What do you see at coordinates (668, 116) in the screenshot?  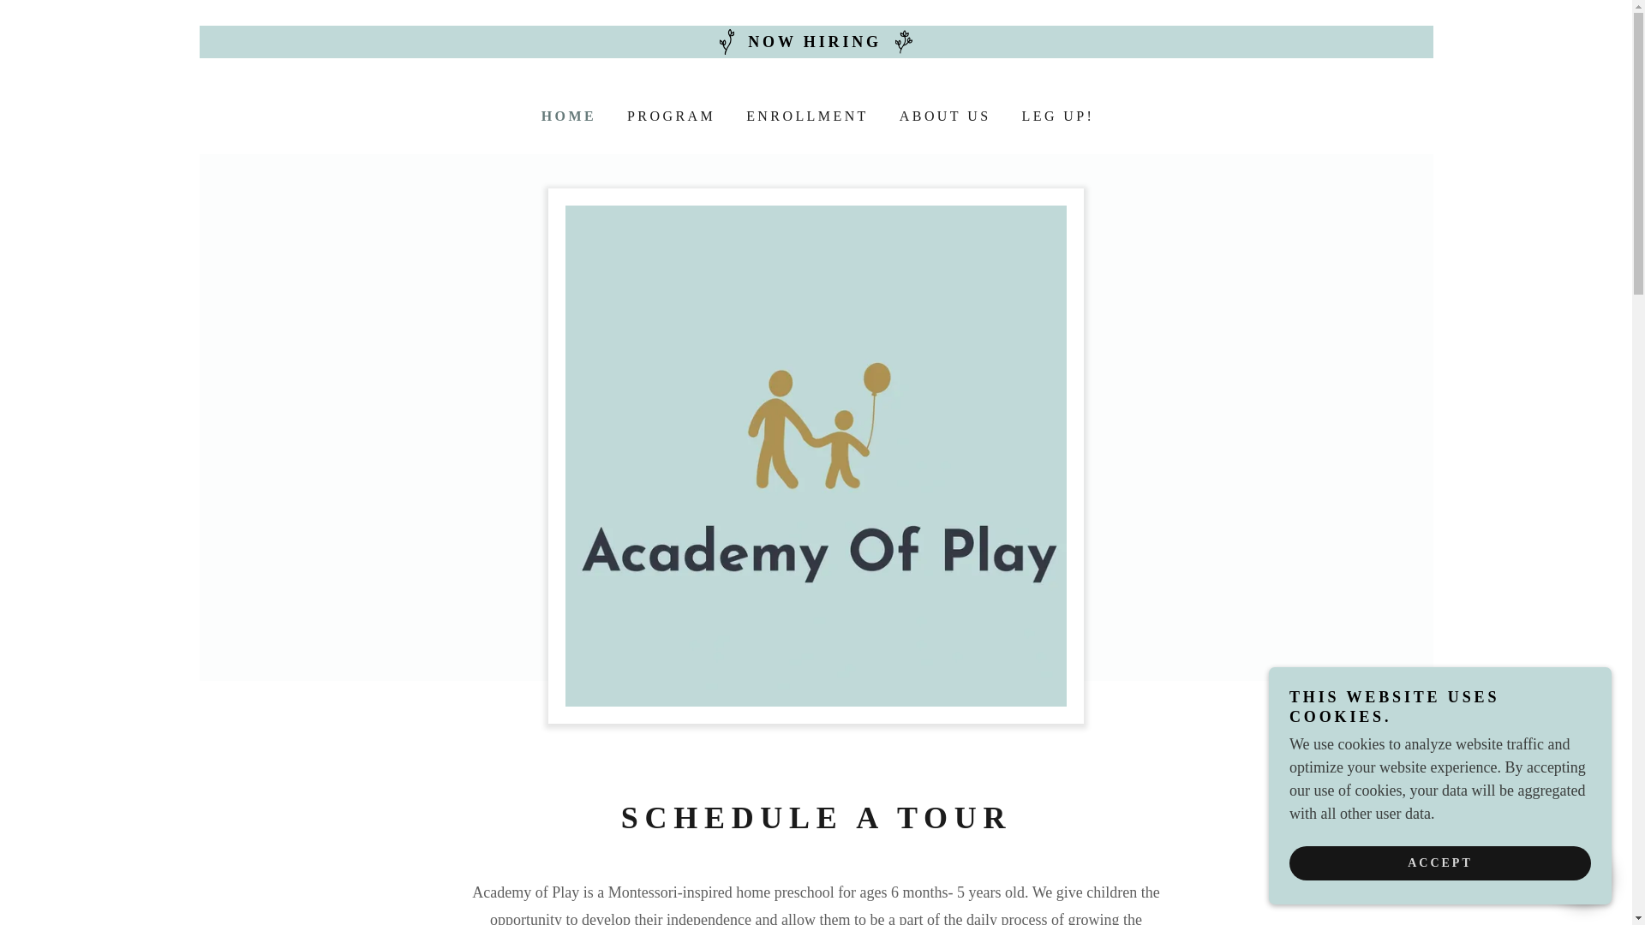 I see `PROGRAM` at bounding box center [668, 116].